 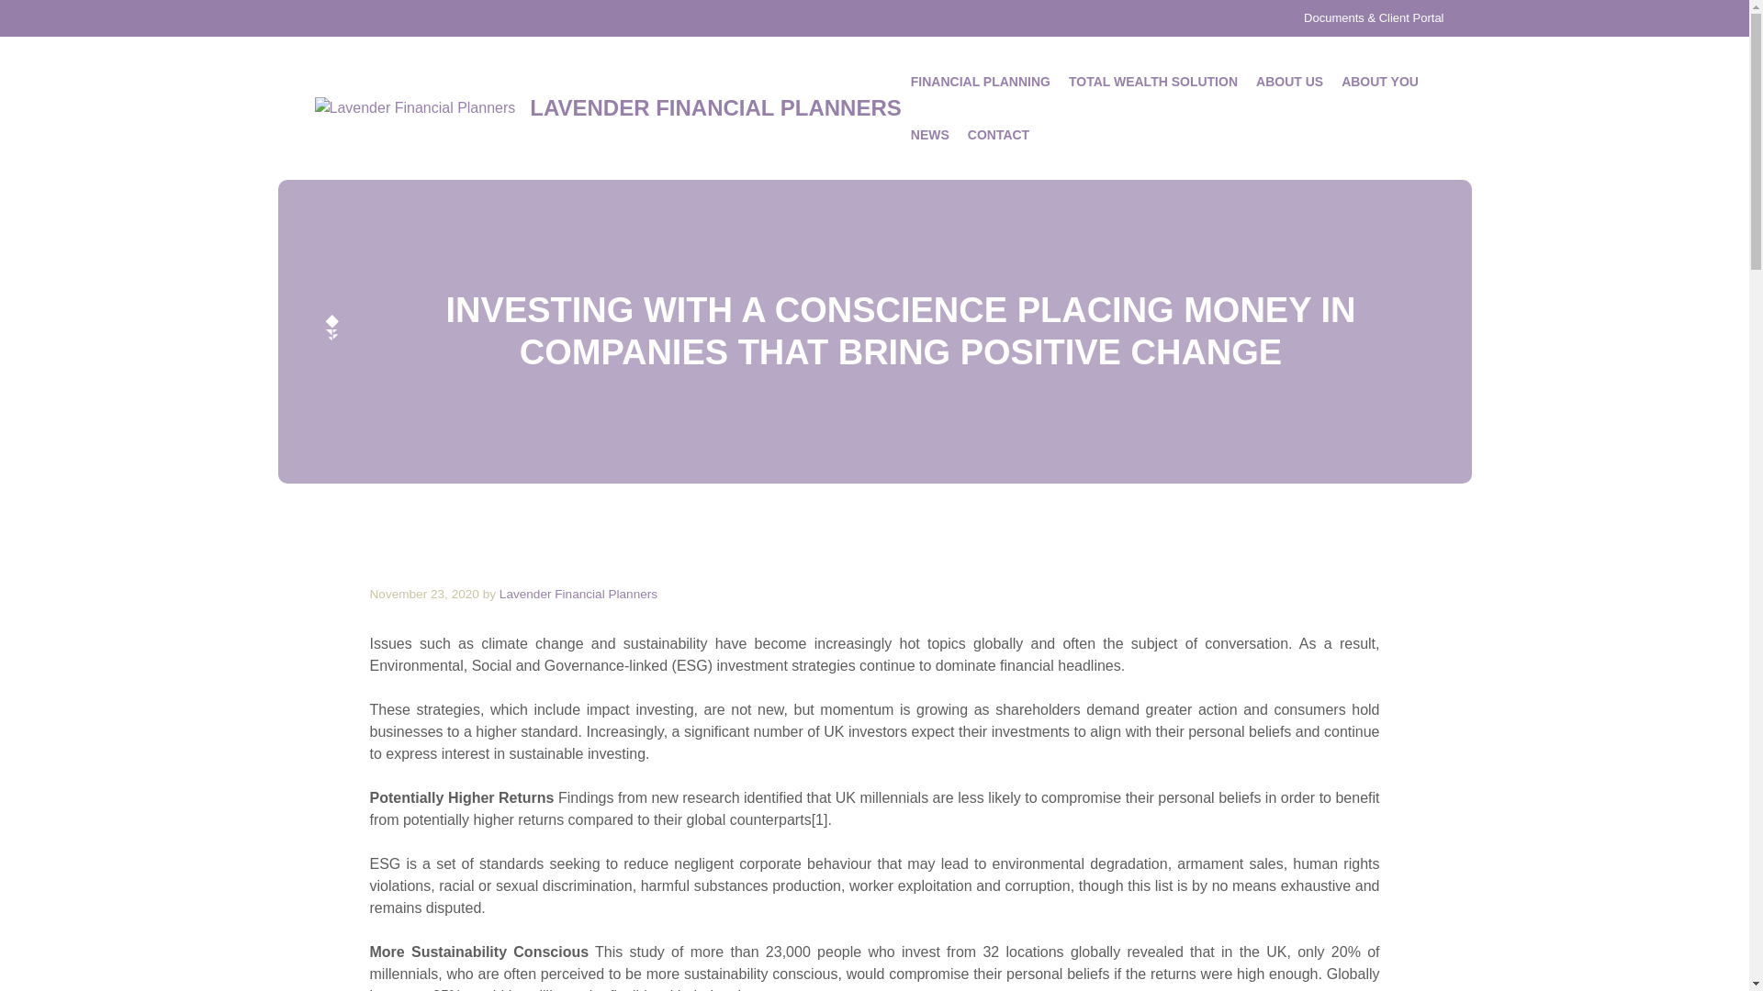 I want to click on LAVENDER FINANCIAL PLANNERS, so click(x=715, y=106).